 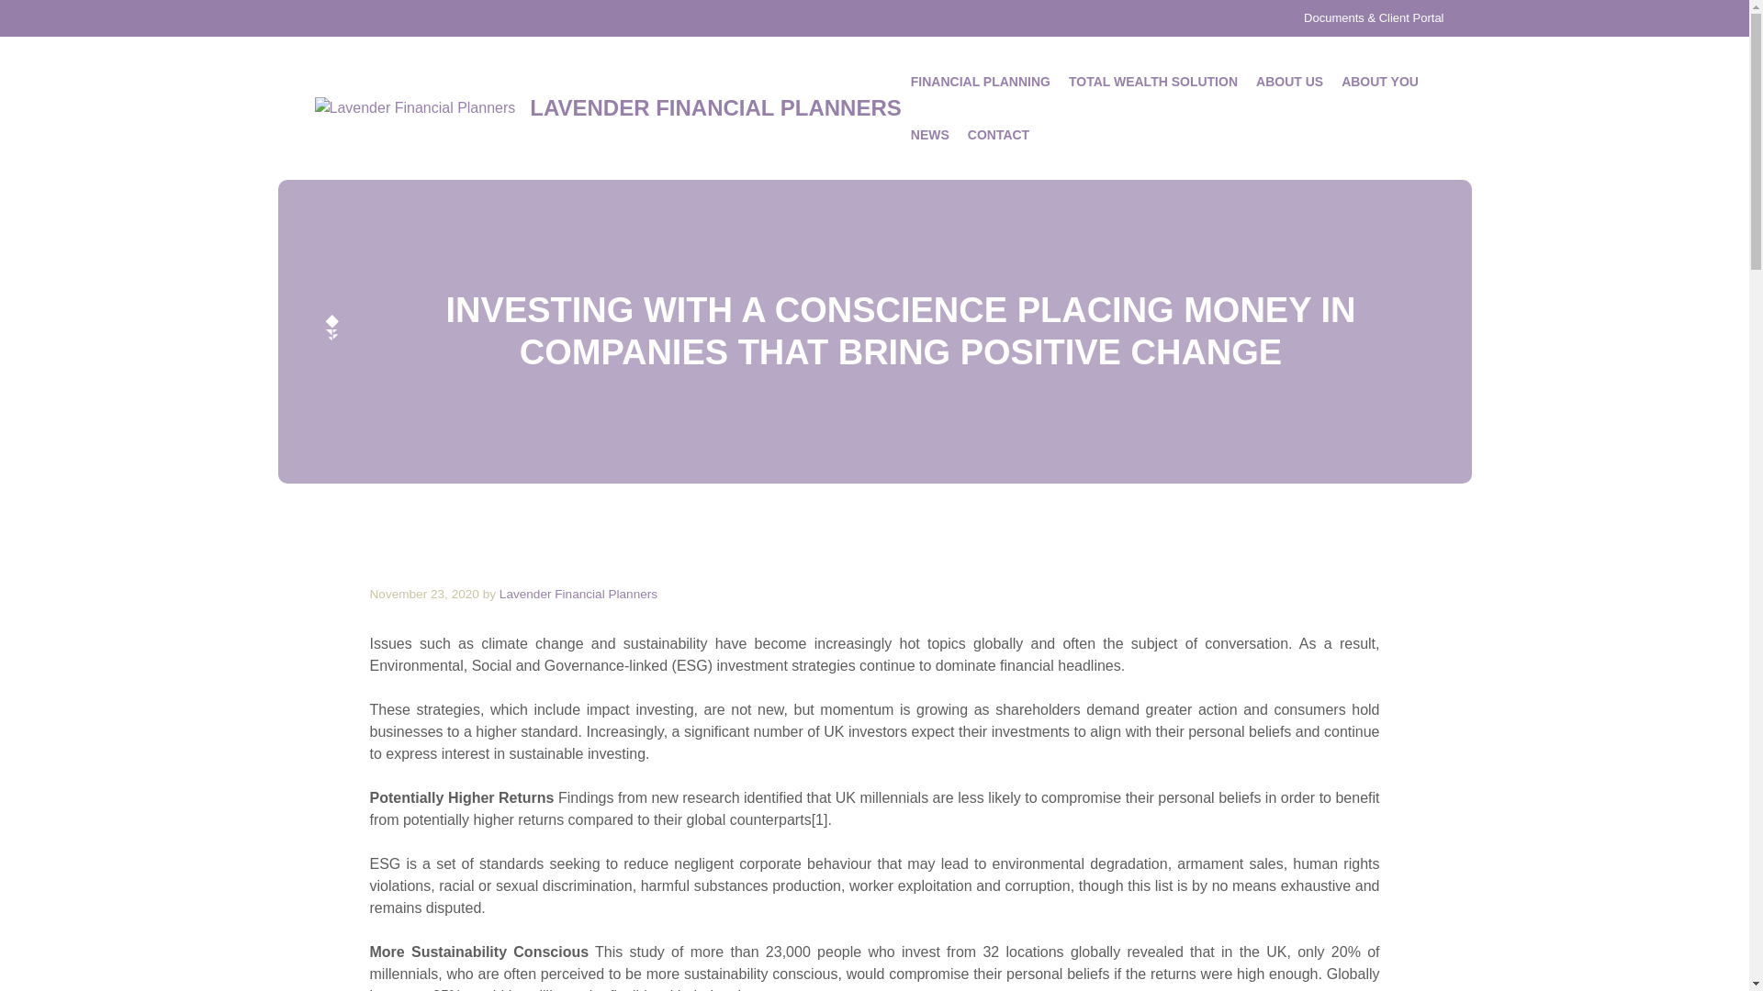 I want to click on LAVENDER FINANCIAL PLANNERS, so click(x=715, y=106).